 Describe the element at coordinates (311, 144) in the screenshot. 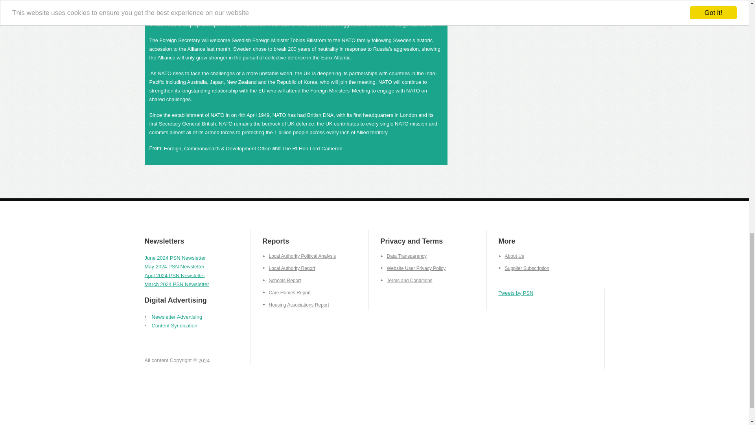

I see `The Rt Hon Lord Cameron` at that location.